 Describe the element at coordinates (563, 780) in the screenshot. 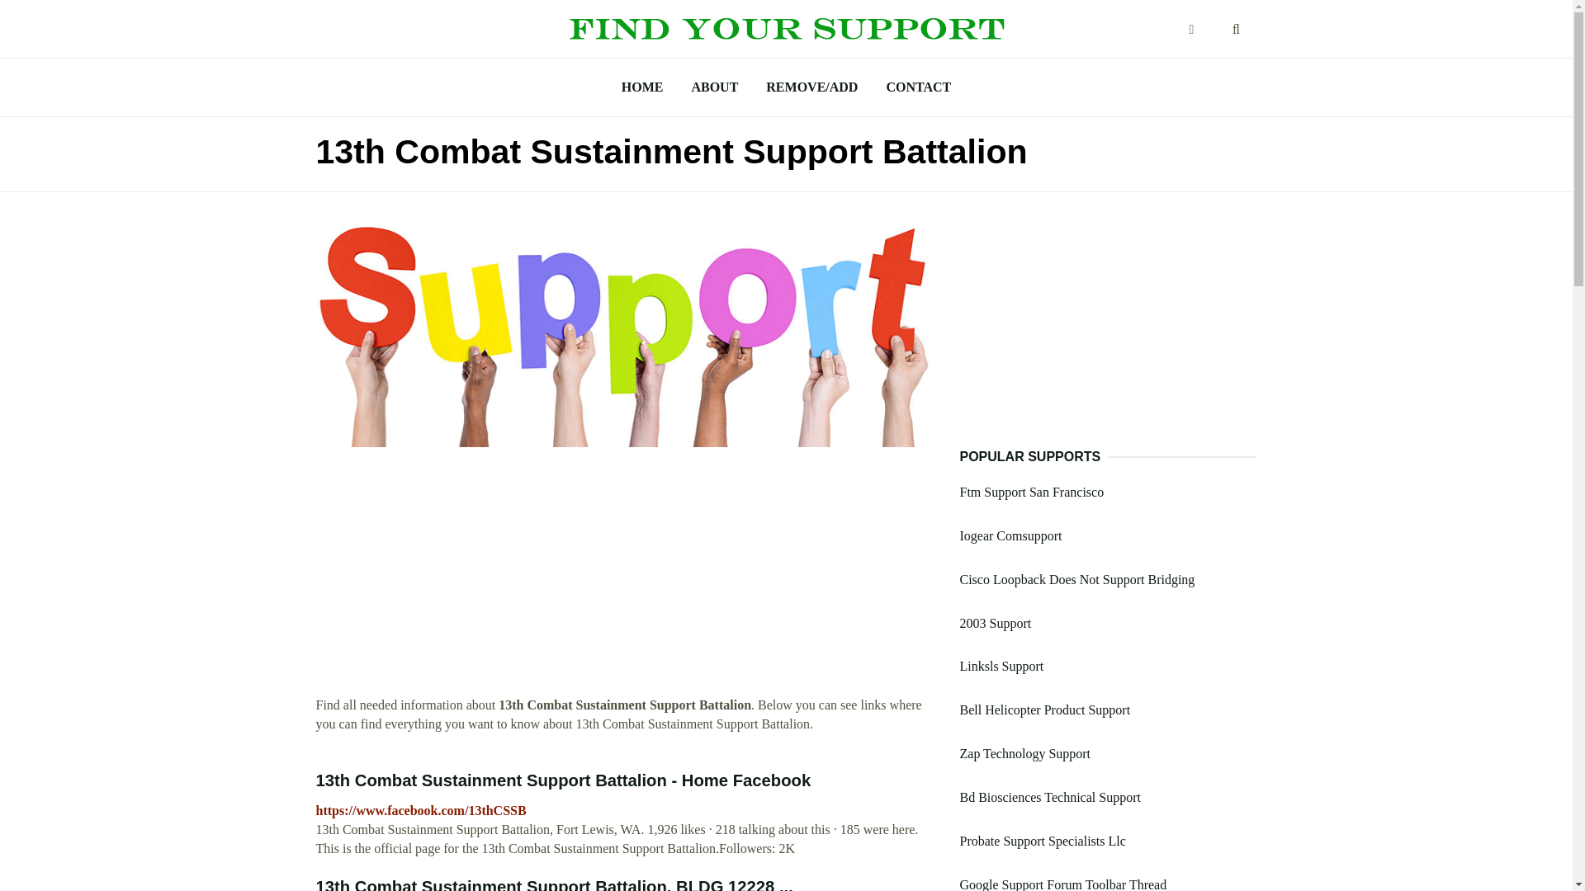

I see `13th Combat Sustainment Support Battalion - Home Facebook` at that location.